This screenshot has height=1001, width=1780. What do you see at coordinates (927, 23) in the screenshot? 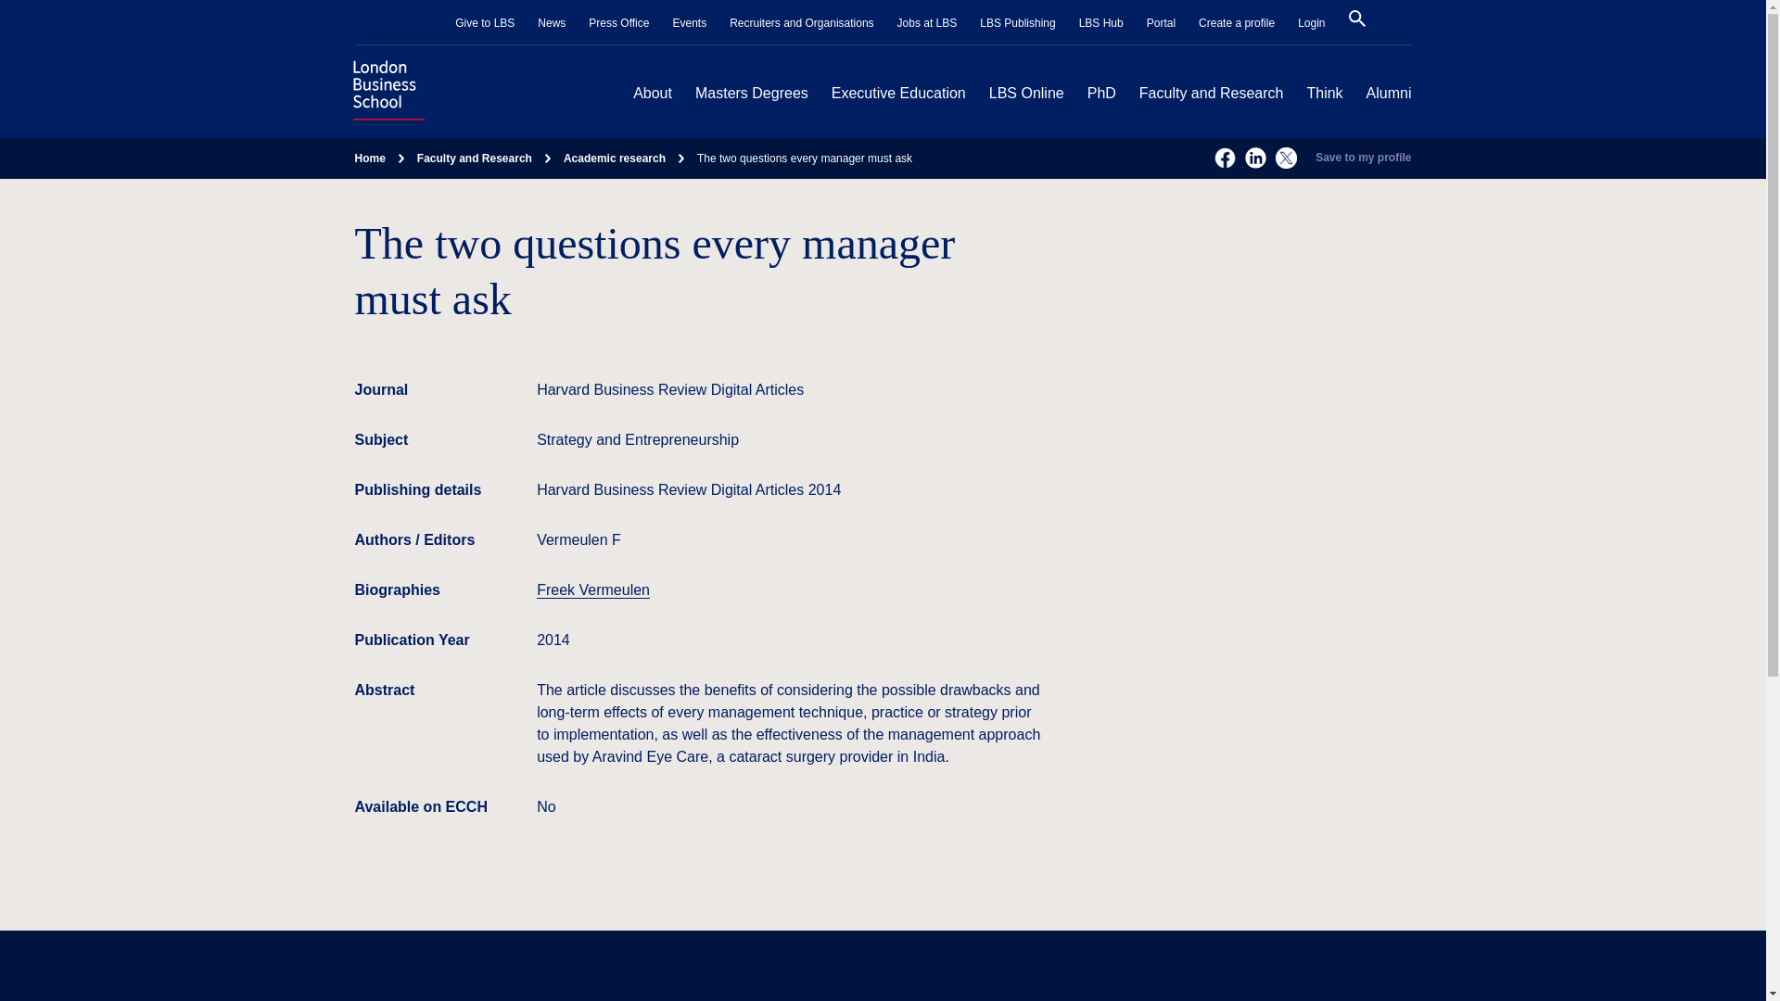
I see `Jobs at LBS` at bounding box center [927, 23].